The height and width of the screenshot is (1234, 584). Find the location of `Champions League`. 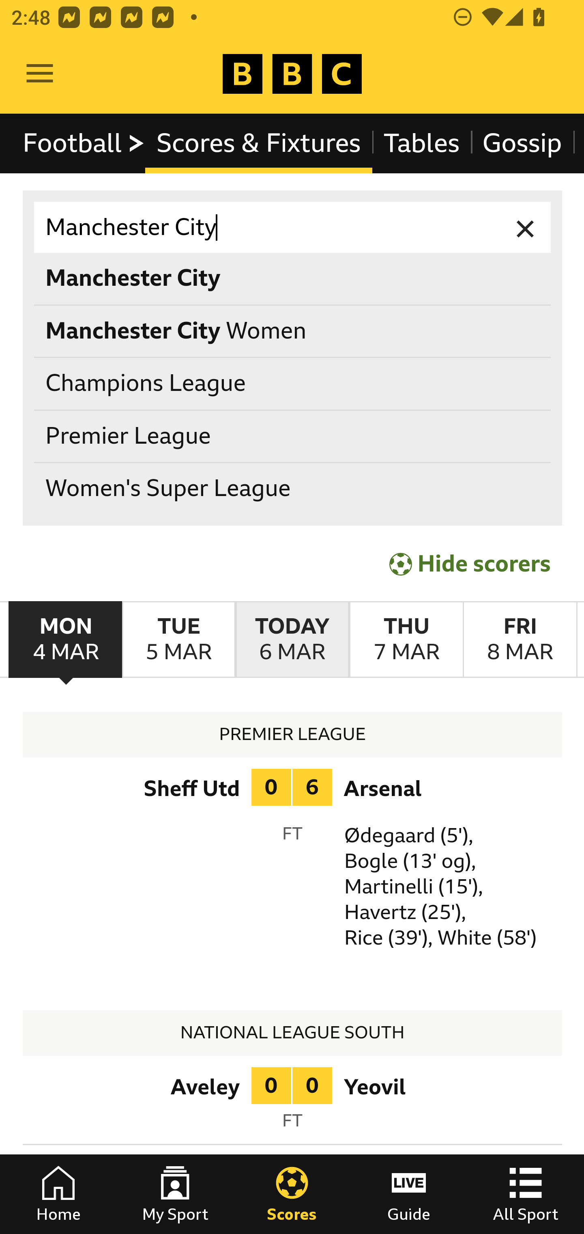

Champions League is located at coordinates (293, 384).